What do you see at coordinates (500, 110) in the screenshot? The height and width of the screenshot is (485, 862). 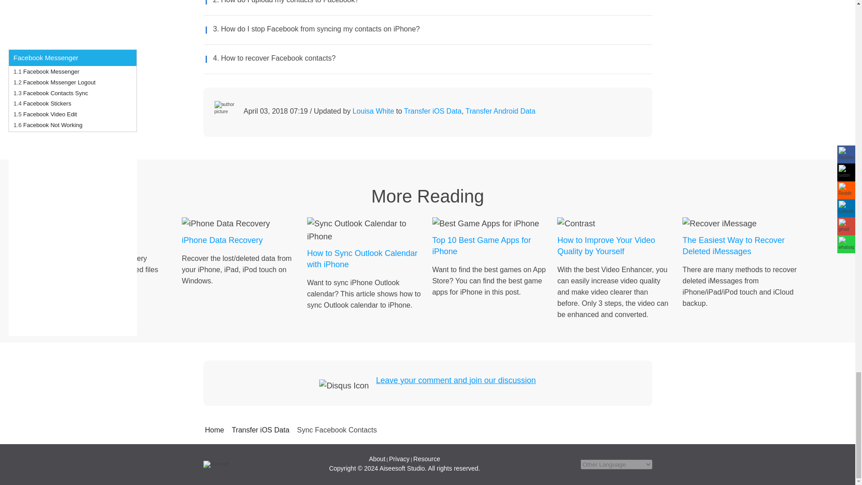 I see `Transfer Android Data` at bounding box center [500, 110].